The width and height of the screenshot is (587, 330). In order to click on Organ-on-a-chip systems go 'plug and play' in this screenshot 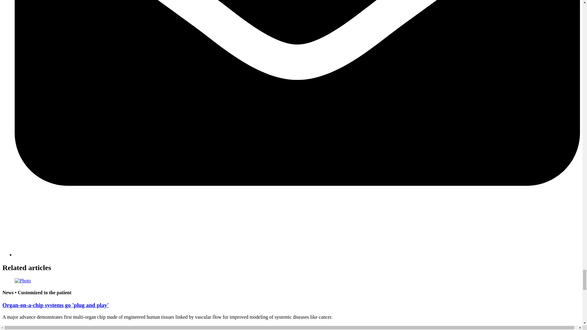, I will do `click(55, 305)`.